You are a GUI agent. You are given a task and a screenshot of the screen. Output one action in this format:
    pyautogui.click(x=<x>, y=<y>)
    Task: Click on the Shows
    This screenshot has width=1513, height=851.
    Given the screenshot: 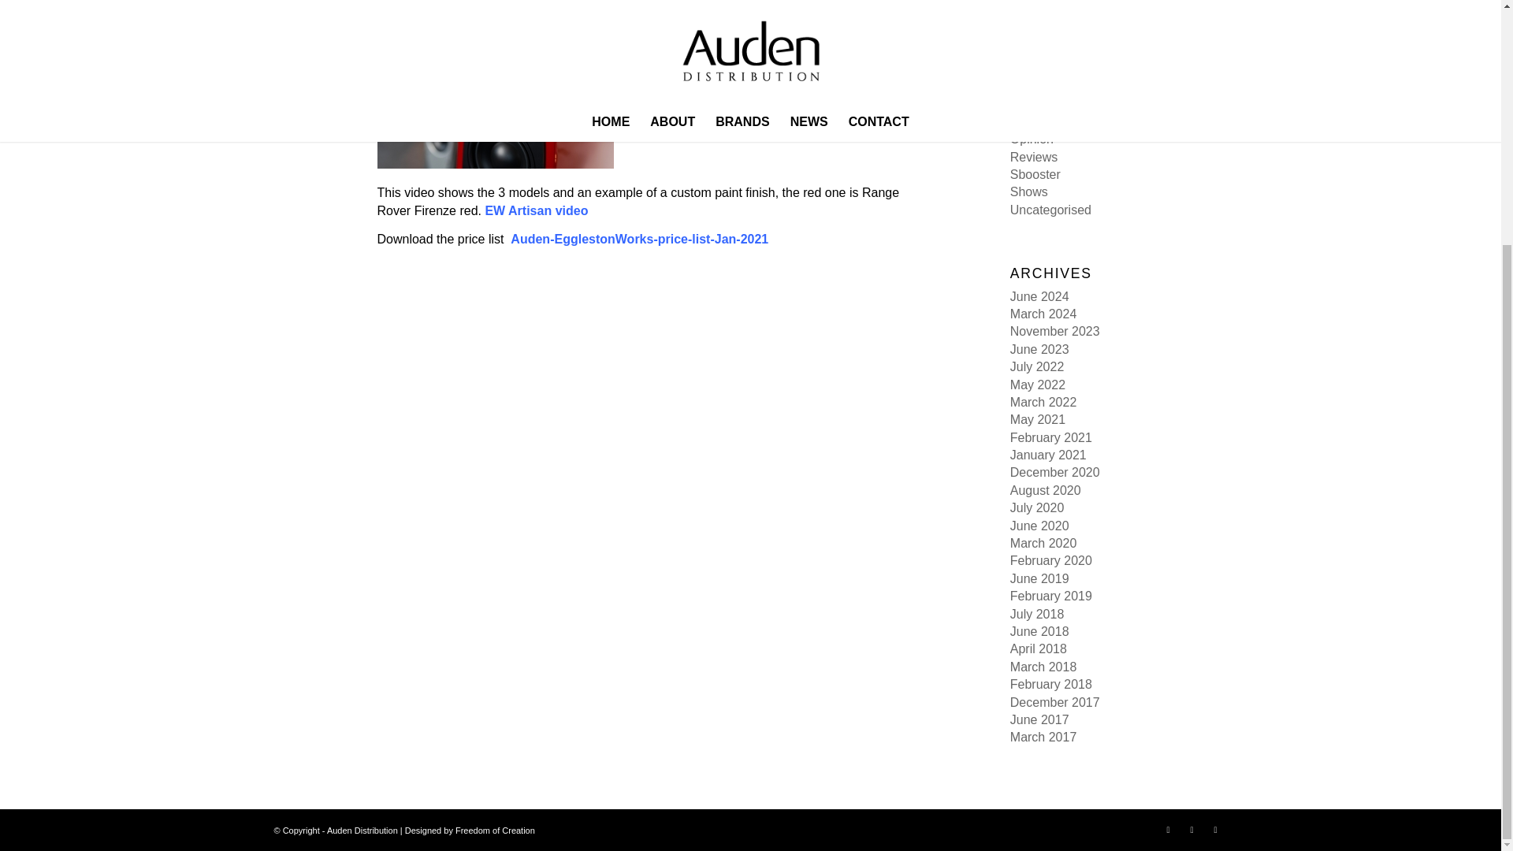 What is the action you would take?
    pyautogui.click(x=1029, y=191)
    